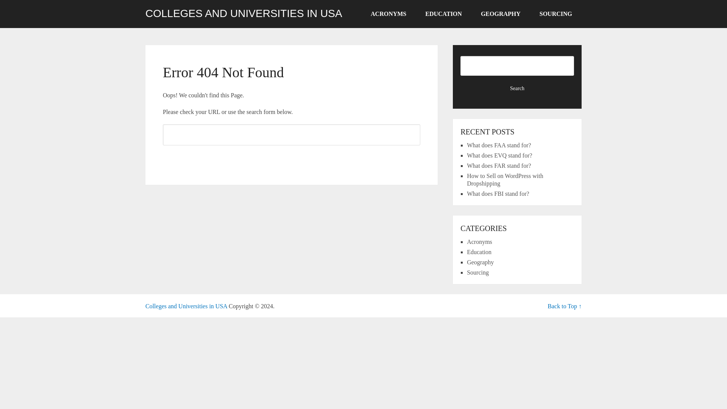 This screenshot has height=409, width=727. I want to click on What does FBI stand for?, so click(498, 194).